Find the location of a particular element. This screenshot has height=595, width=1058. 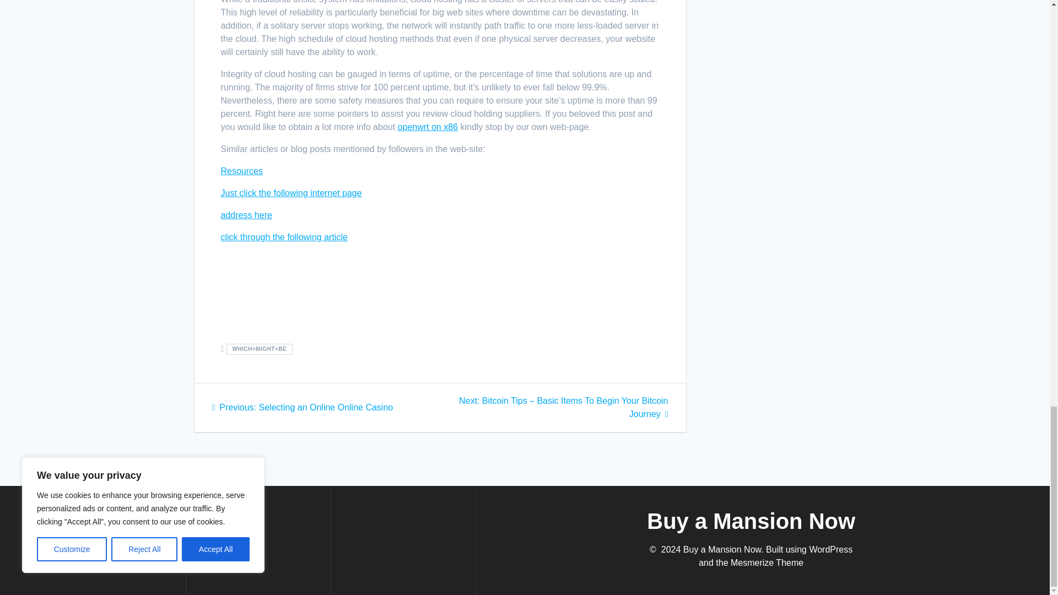

openwrt on x86 is located at coordinates (428, 127).